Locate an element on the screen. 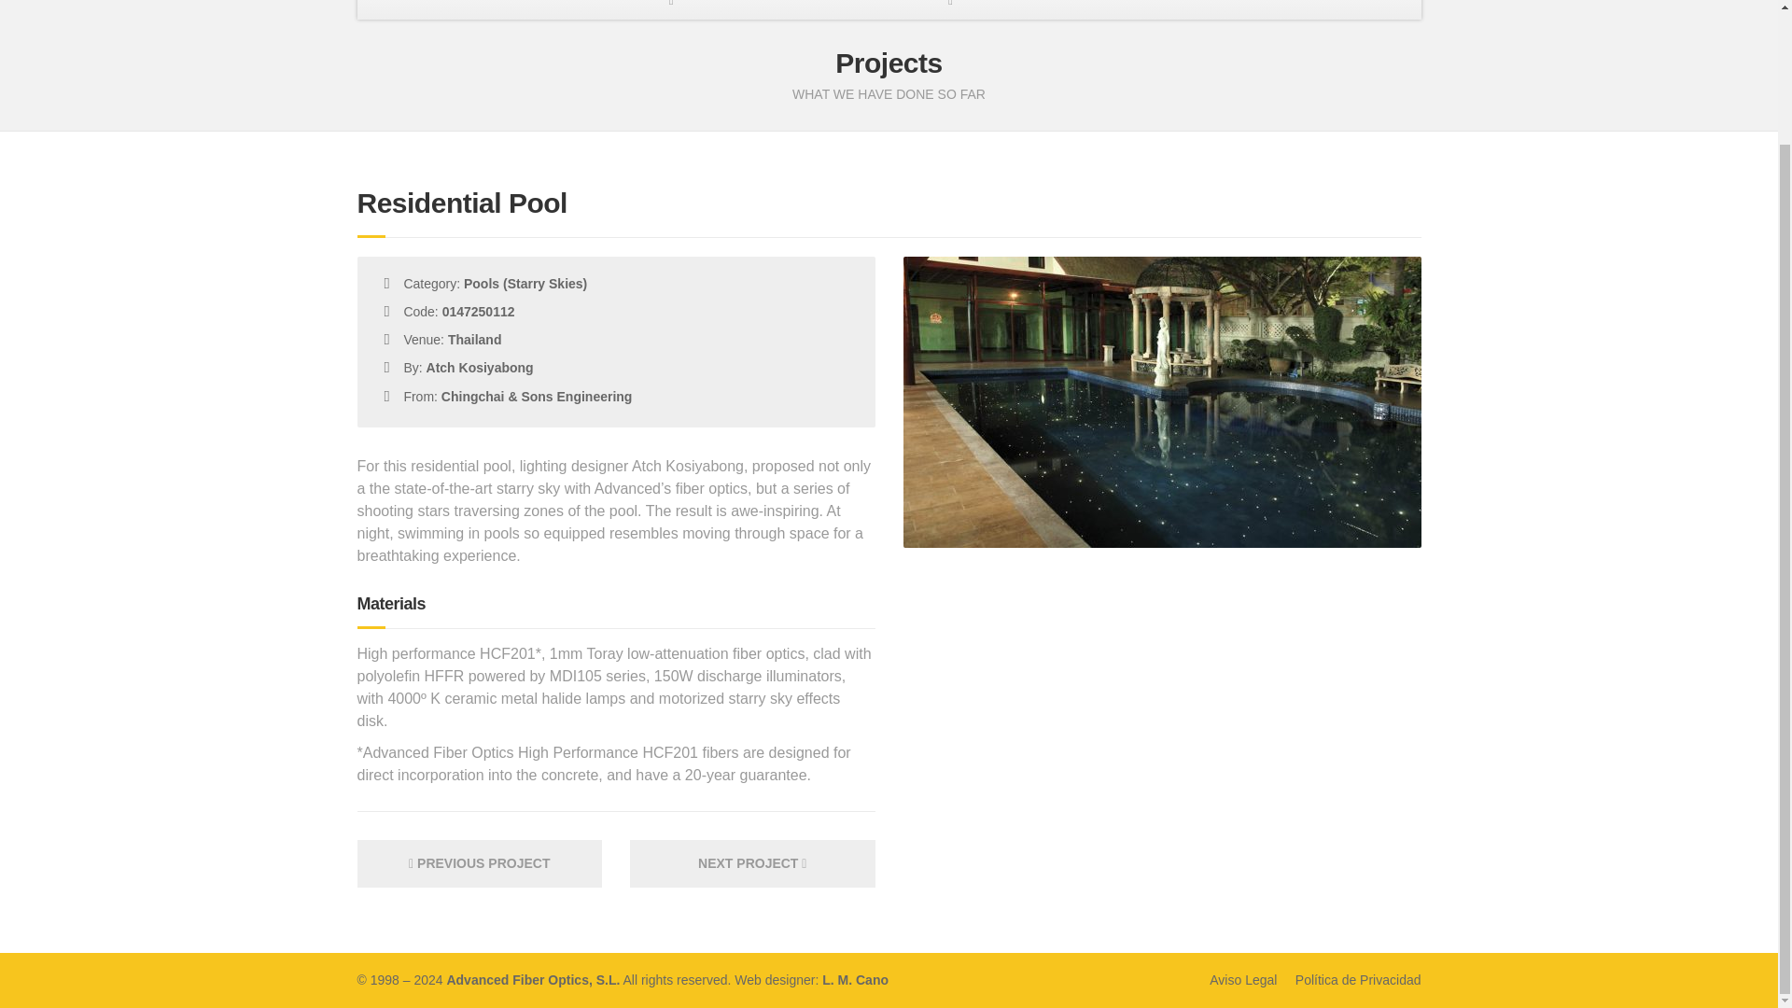 The width and height of the screenshot is (1792, 1008). HOME is located at coordinates (432, 9).